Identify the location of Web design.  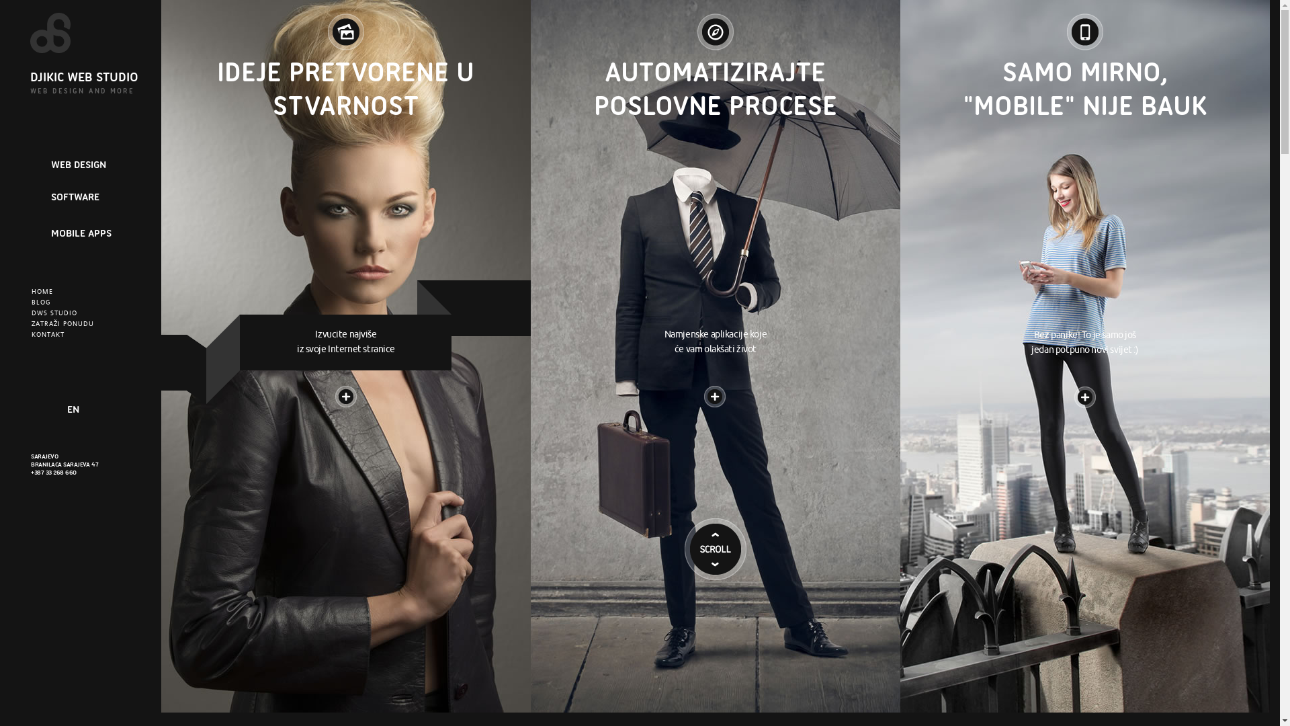
(346, 27).